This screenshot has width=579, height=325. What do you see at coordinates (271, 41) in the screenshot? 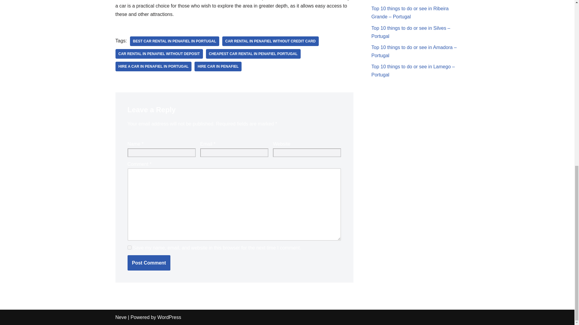
I see `Car rental in Penafiel without credit card` at bounding box center [271, 41].